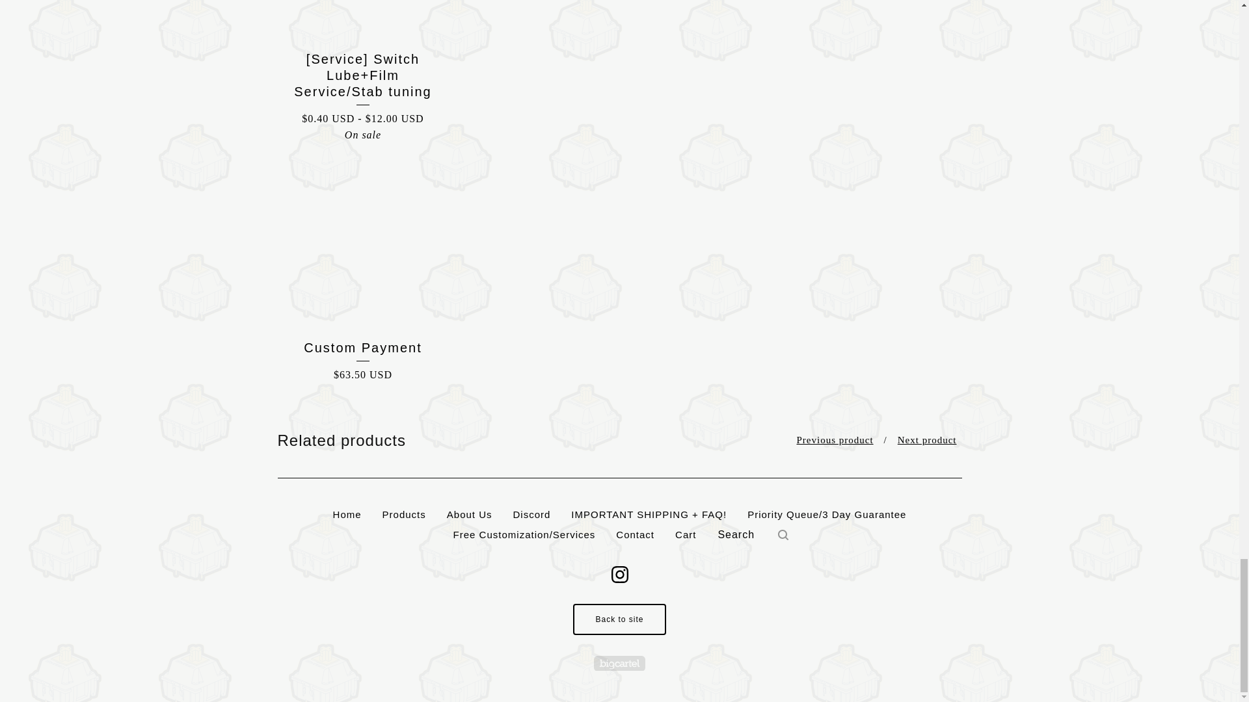 The width and height of the screenshot is (1249, 702). I want to click on Contact, so click(635, 534).